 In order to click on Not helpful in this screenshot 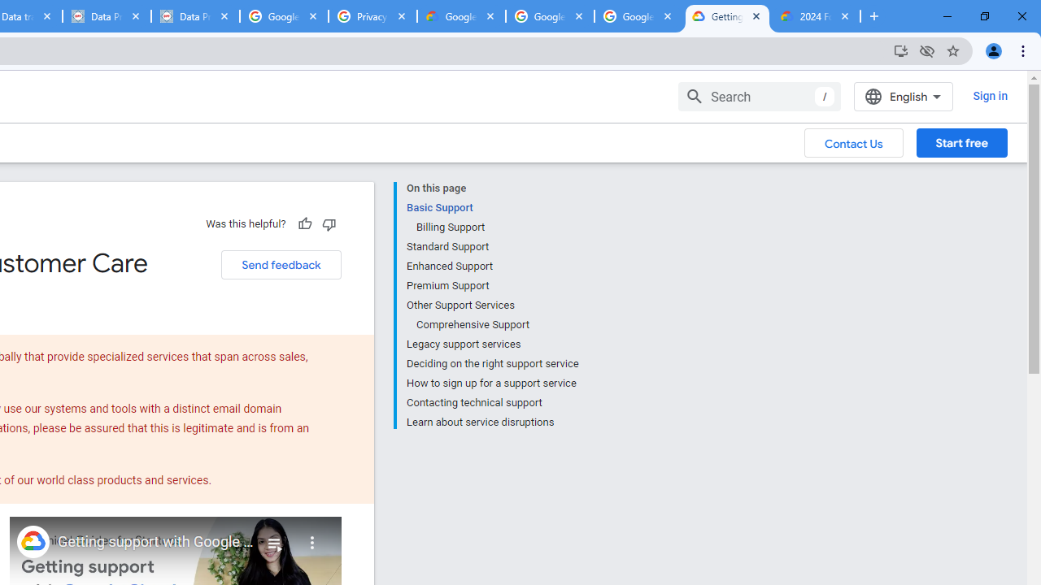, I will do `click(329, 223)`.